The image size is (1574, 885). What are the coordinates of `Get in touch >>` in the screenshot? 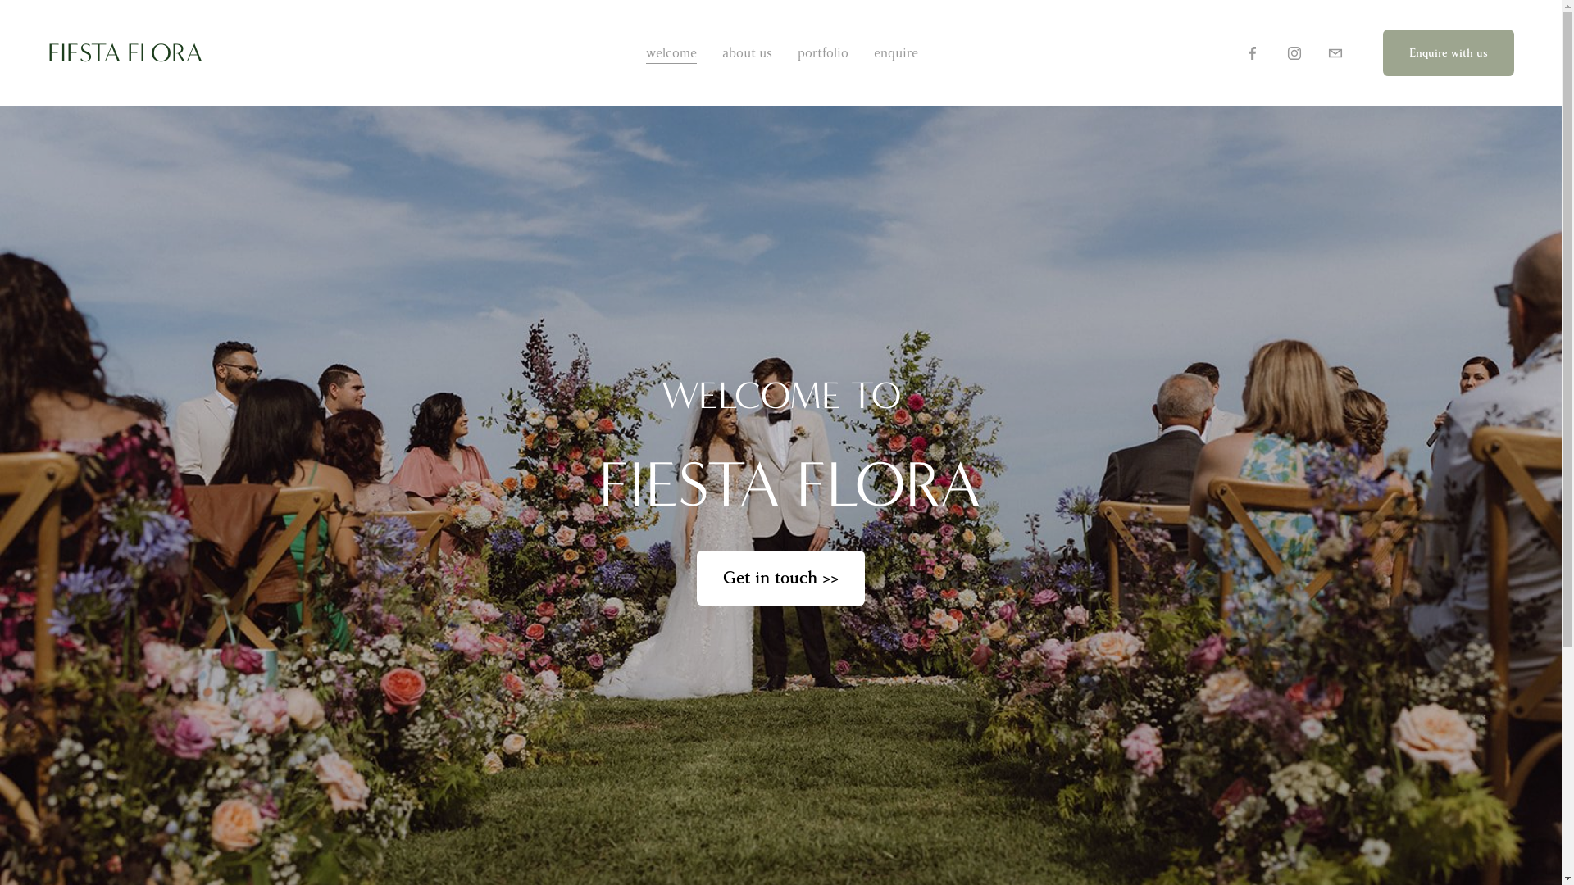 It's located at (780, 579).